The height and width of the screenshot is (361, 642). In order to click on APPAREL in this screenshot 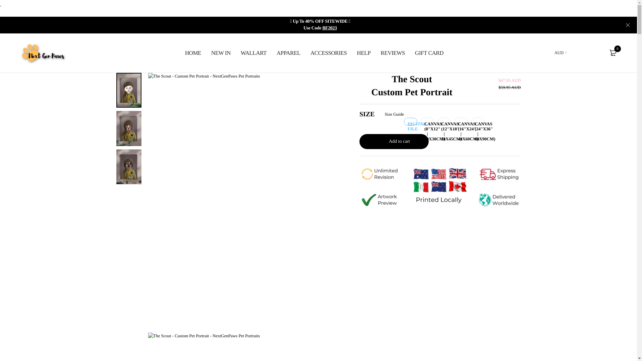, I will do `click(288, 53)`.